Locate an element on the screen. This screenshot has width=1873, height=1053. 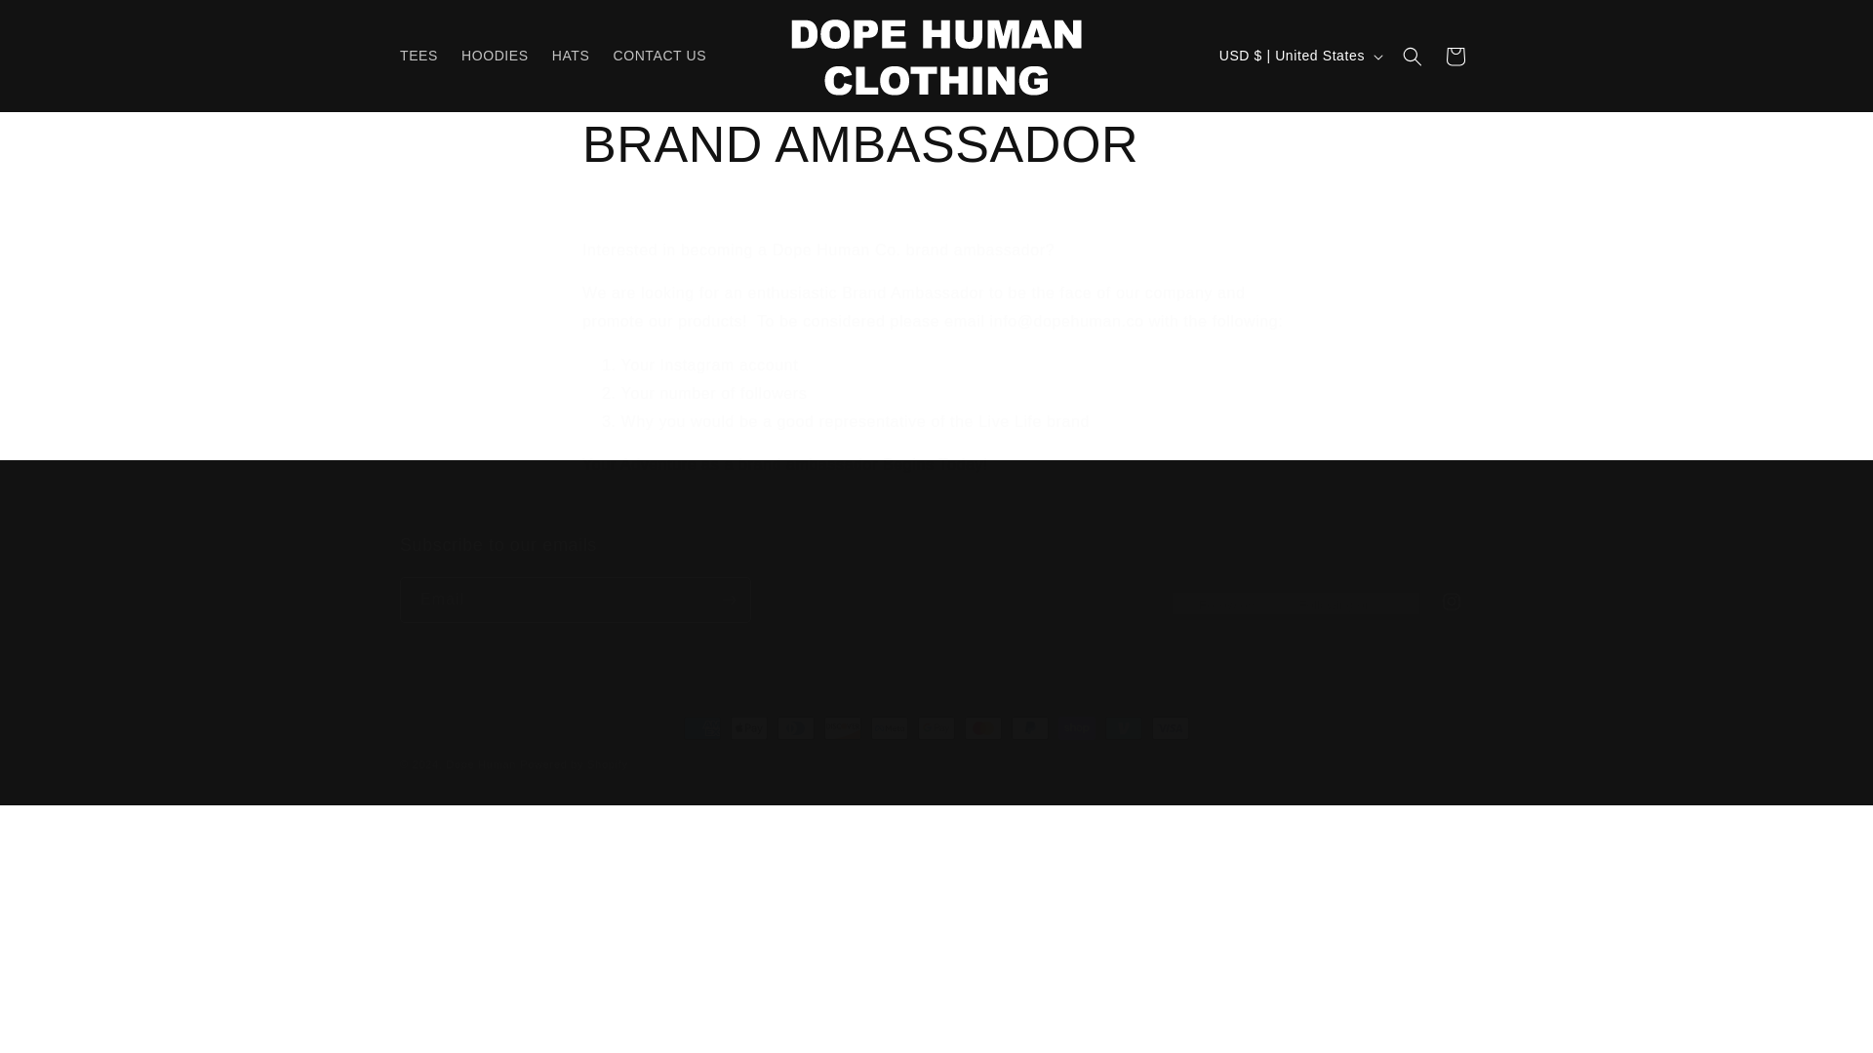
Instagram is located at coordinates (59, 22).